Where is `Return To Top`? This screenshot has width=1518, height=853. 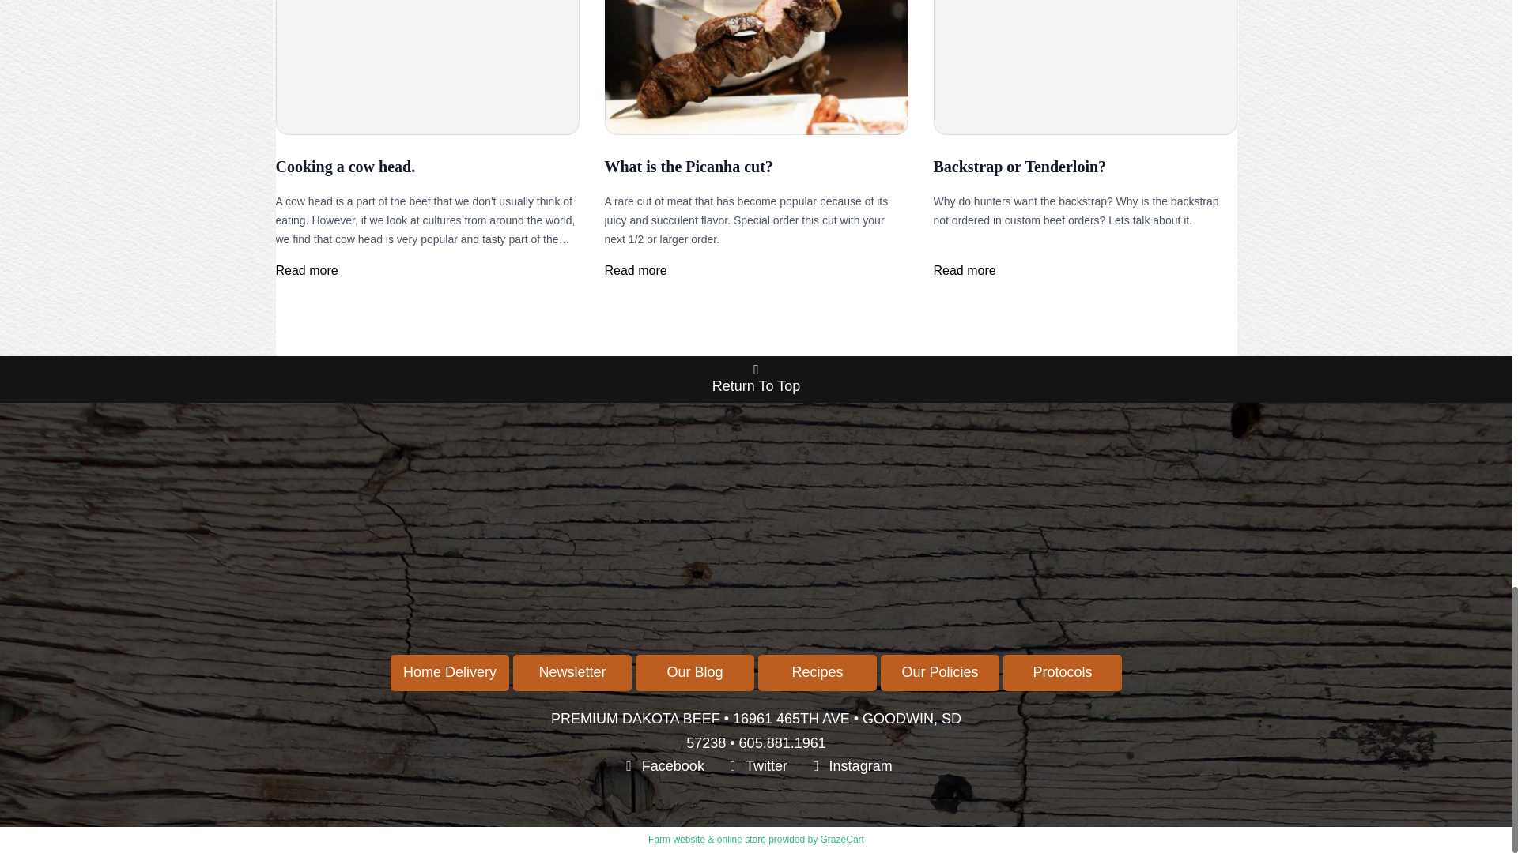 Return To Top is located at coordinates (756, 379).